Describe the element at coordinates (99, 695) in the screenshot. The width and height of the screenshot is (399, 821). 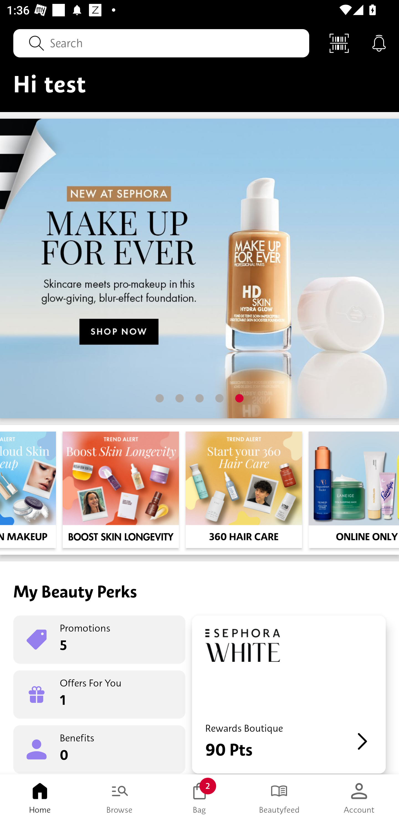
I see `Offers For You 1` at that location.